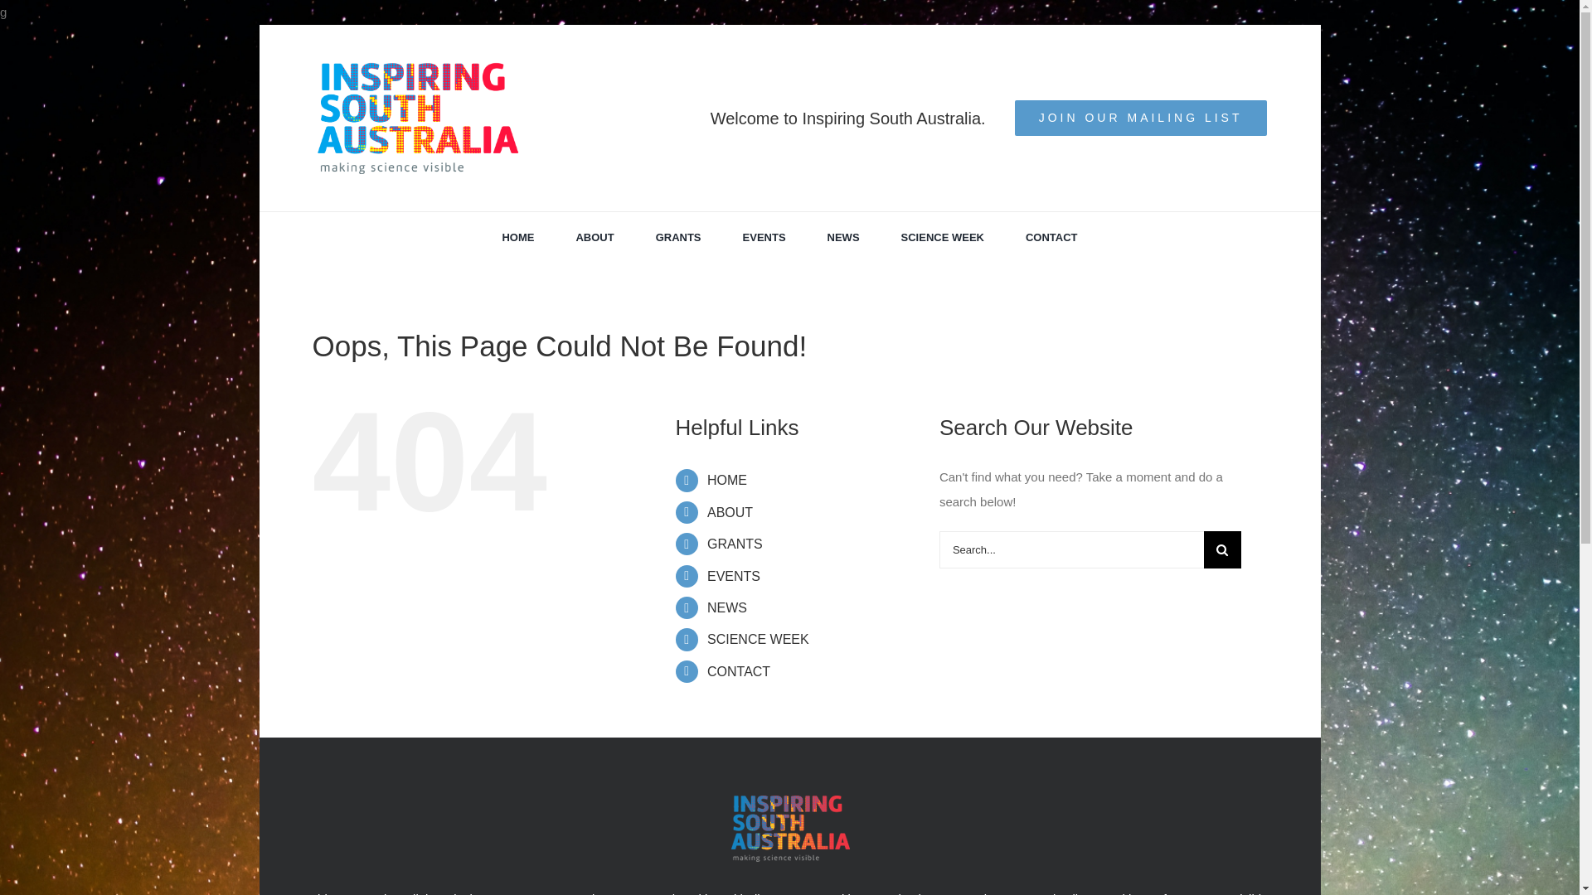 This screenshot has height=895, width=1592. What do you see at coordinates (678, 238) in the screenshot?
I see `GRANTS` at bounding box center [678, 238].